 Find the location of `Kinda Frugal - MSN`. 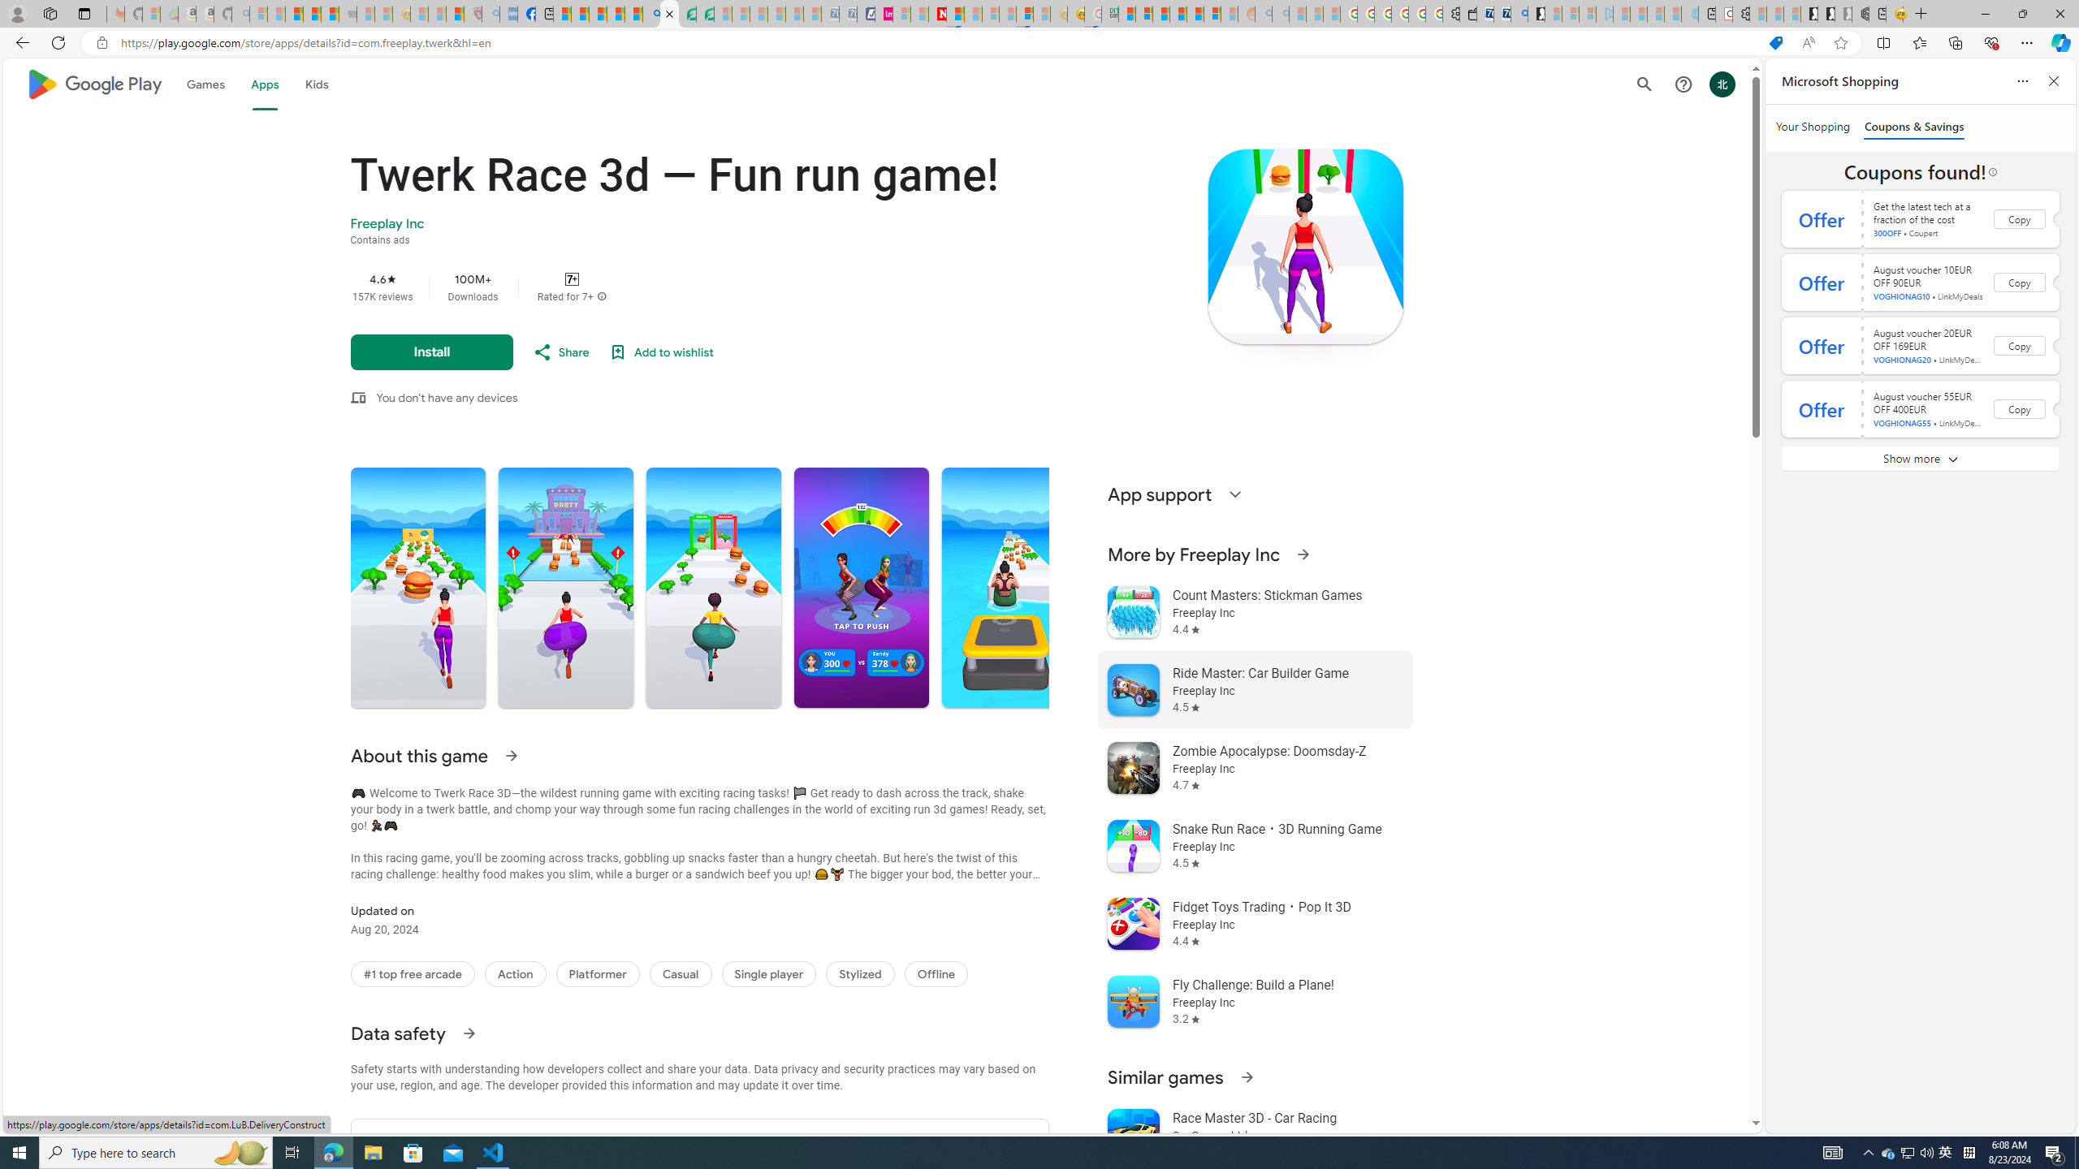

Kinda Frugal - MSN is located at coordinates (1195, 14).